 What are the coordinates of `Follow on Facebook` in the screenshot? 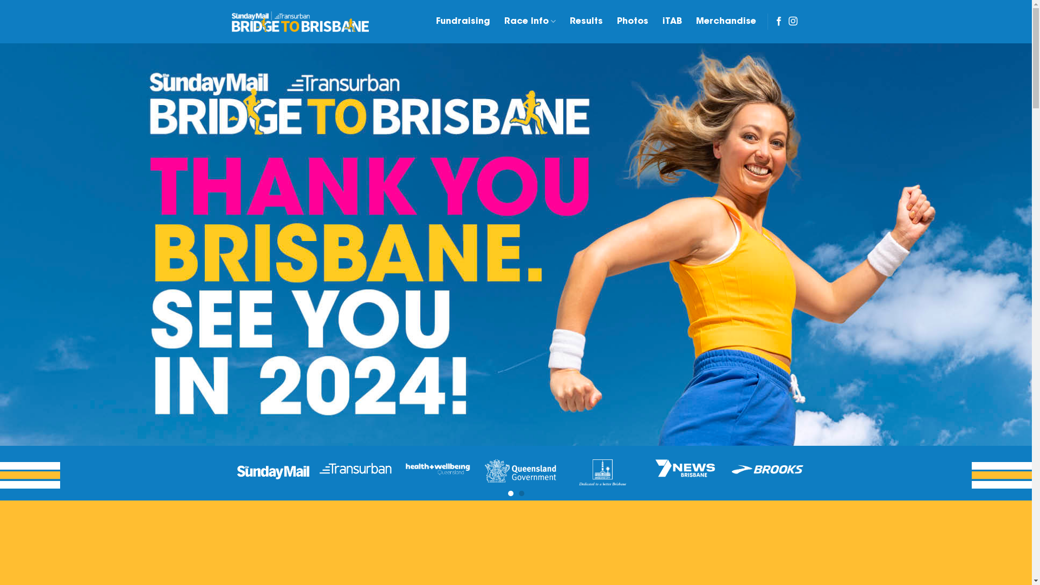 It's located at (779, 22).